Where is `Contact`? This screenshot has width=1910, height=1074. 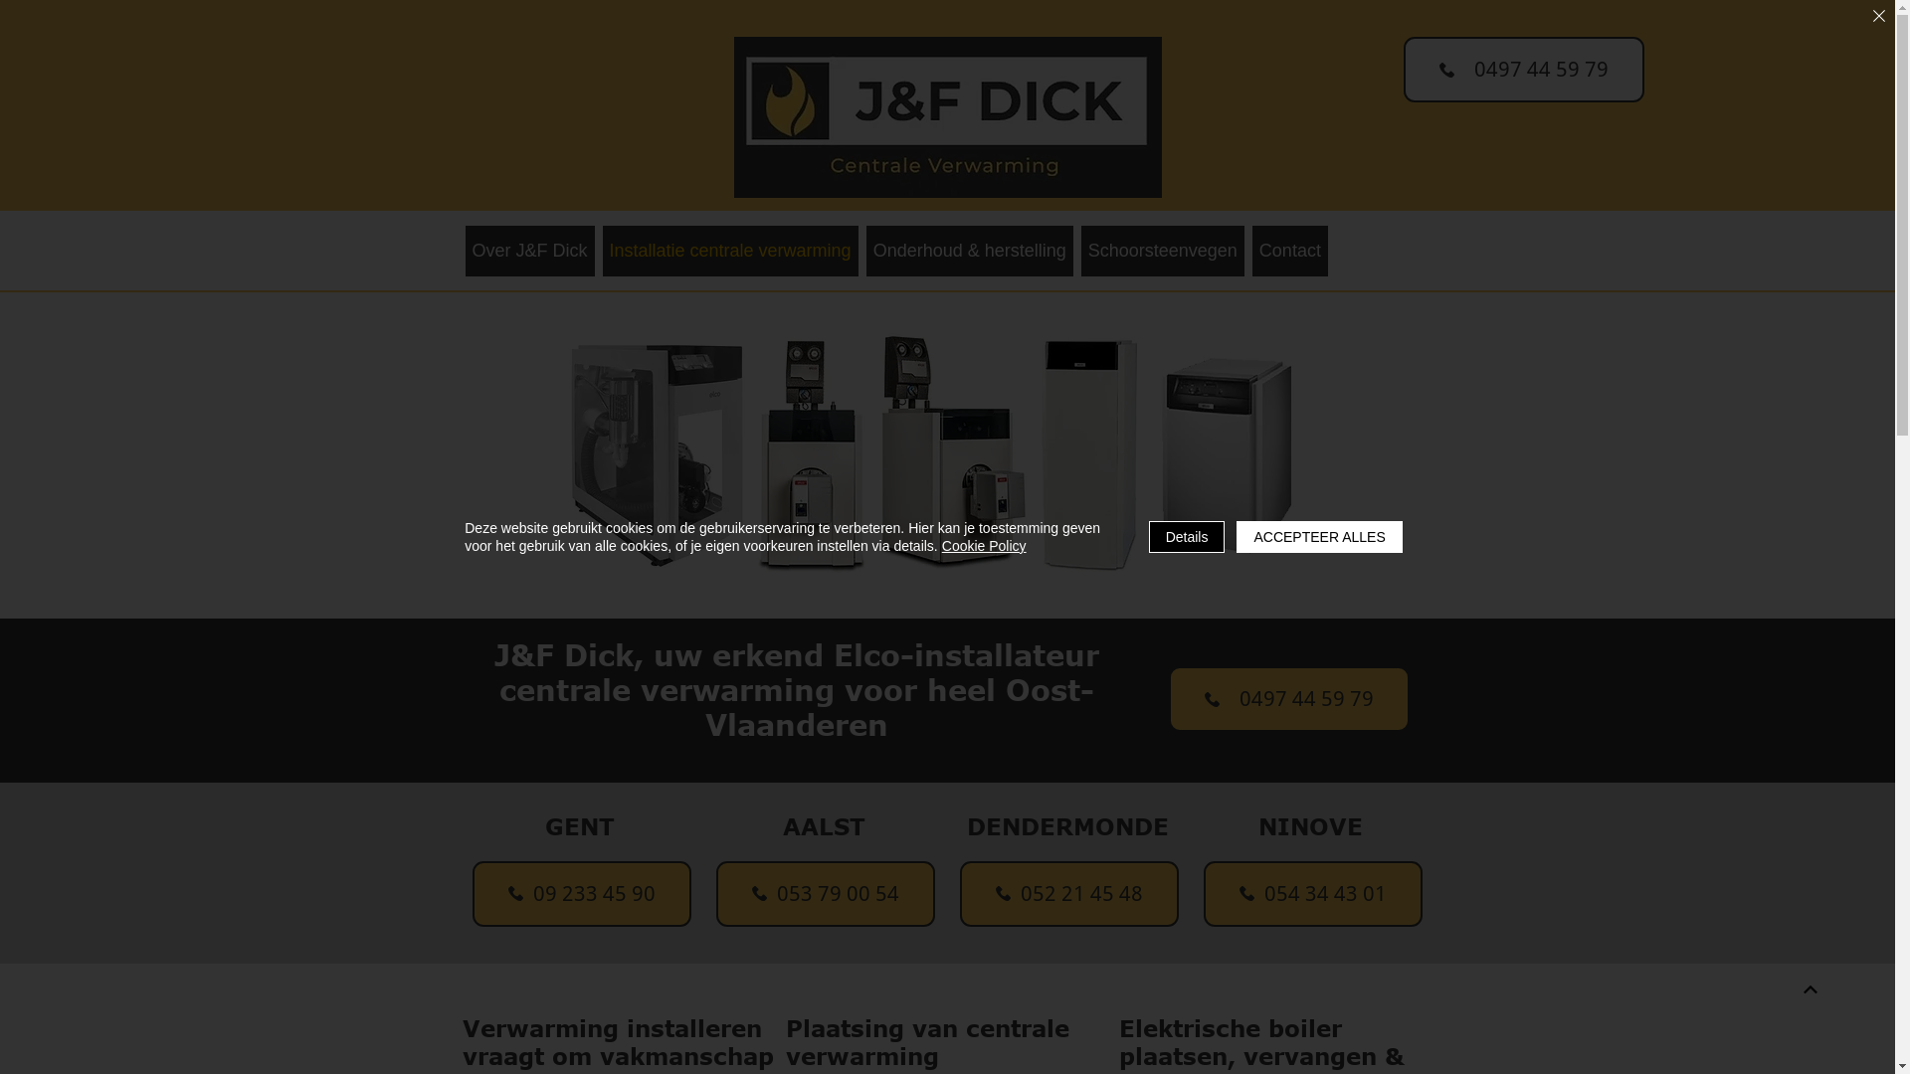
Contact is located at coordinates (1290, 251).